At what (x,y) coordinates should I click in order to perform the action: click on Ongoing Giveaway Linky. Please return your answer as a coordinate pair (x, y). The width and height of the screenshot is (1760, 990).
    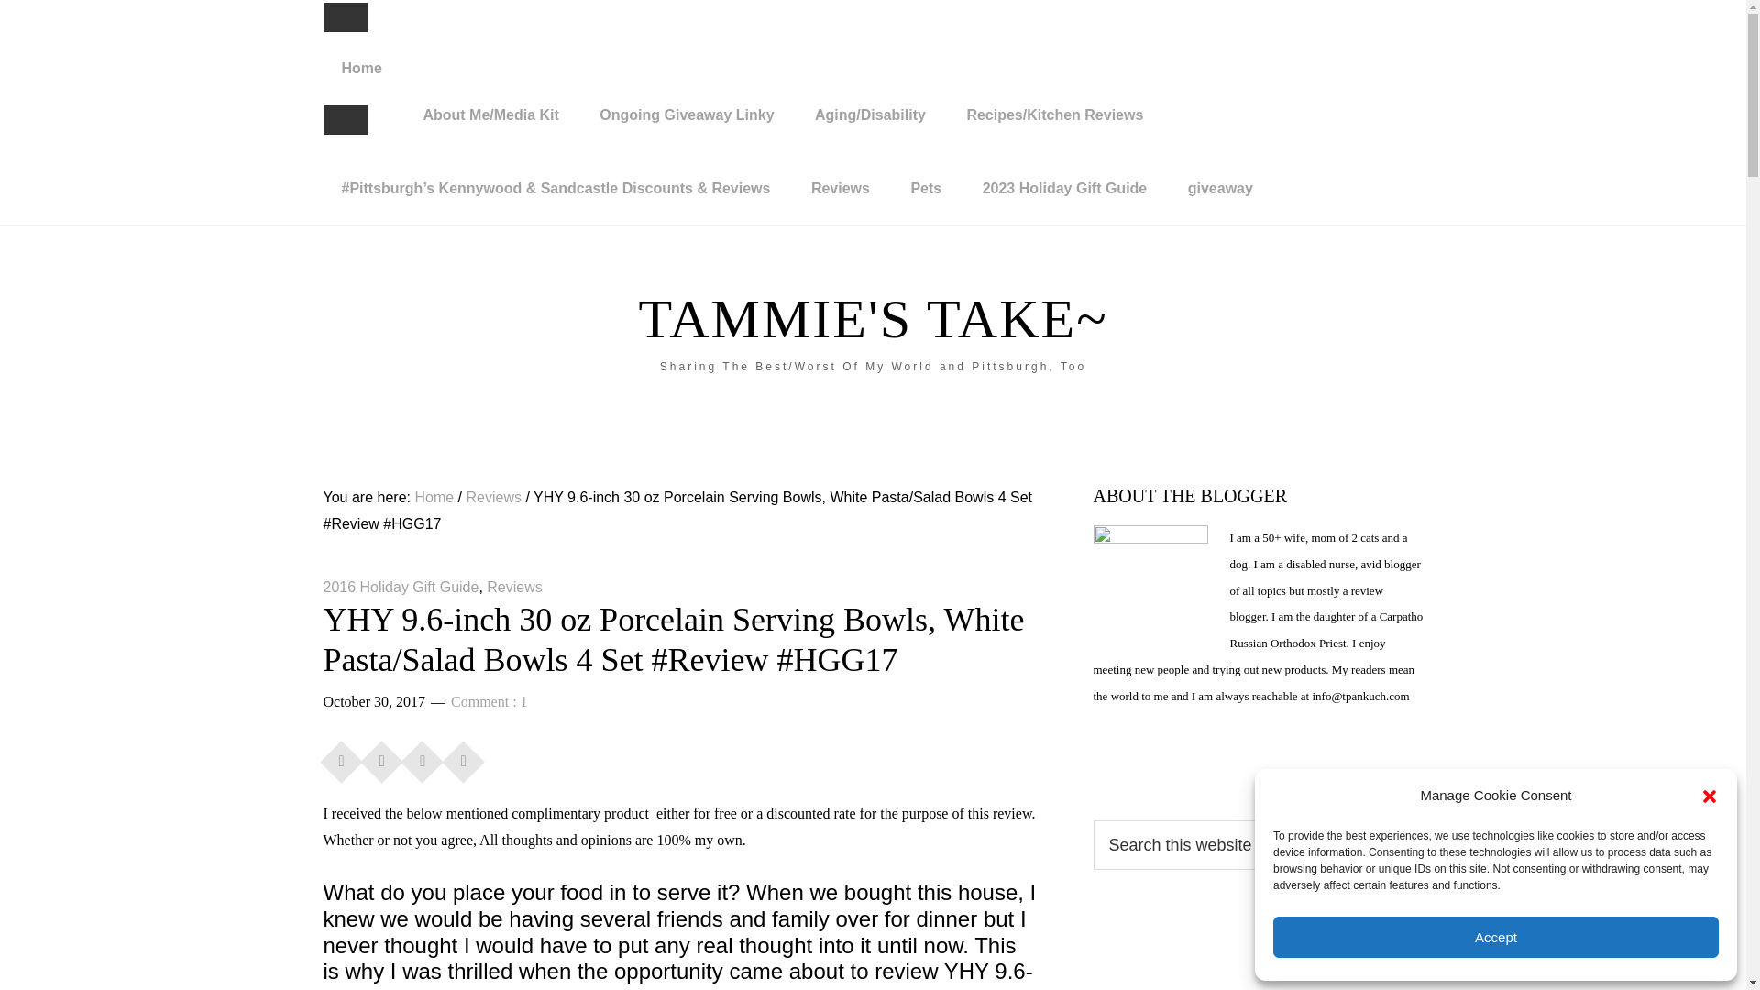
    Looking at the image, I should click on (686, 115).